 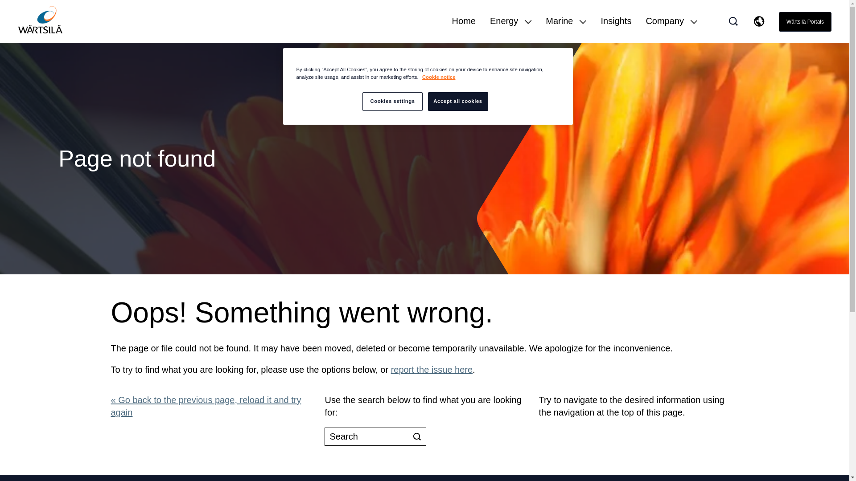 What do you see at coordinates (510, 29) in the screenshot?
I see `Energy` at bounding box center [510, 29].